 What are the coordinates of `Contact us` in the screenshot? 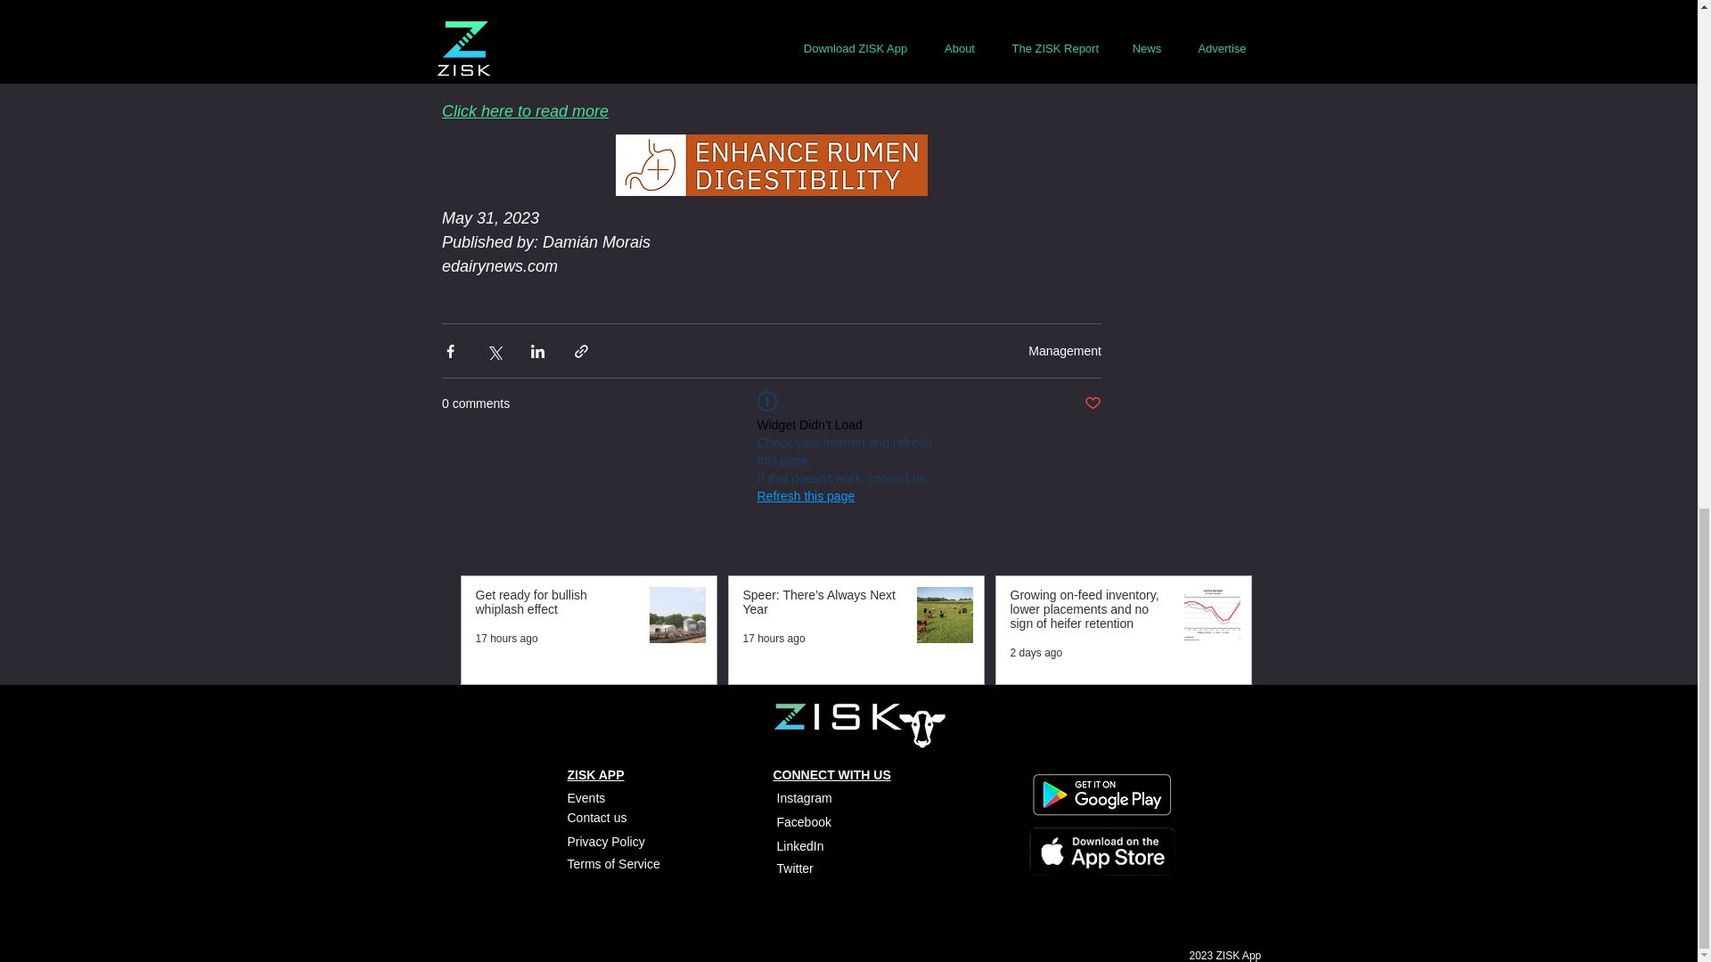 It's located at (595, 818).